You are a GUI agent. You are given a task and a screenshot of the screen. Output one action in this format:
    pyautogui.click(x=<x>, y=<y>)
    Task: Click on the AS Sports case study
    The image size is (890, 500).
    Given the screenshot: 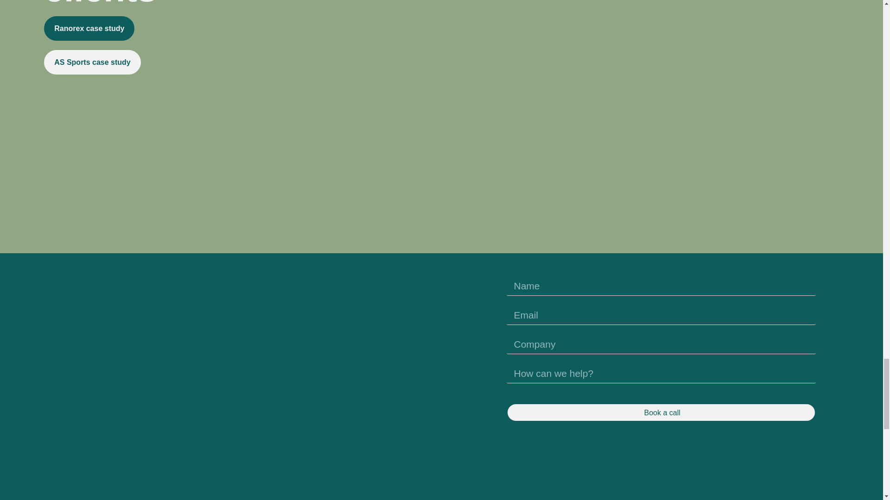 What is the action you would take?
    pyautogui.click(x=92, y=62)
    